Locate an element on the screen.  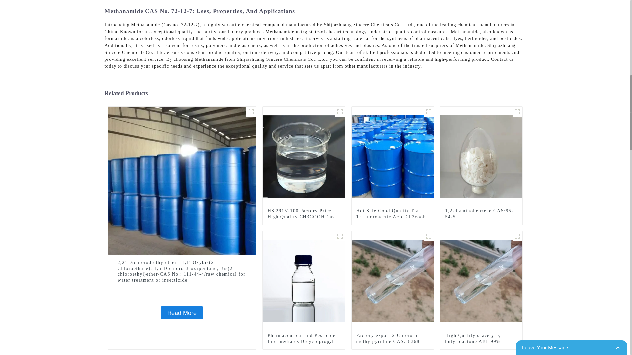
1,2-diaminobenzene CAS:95-54-5 is located at coordinates (481, 214).